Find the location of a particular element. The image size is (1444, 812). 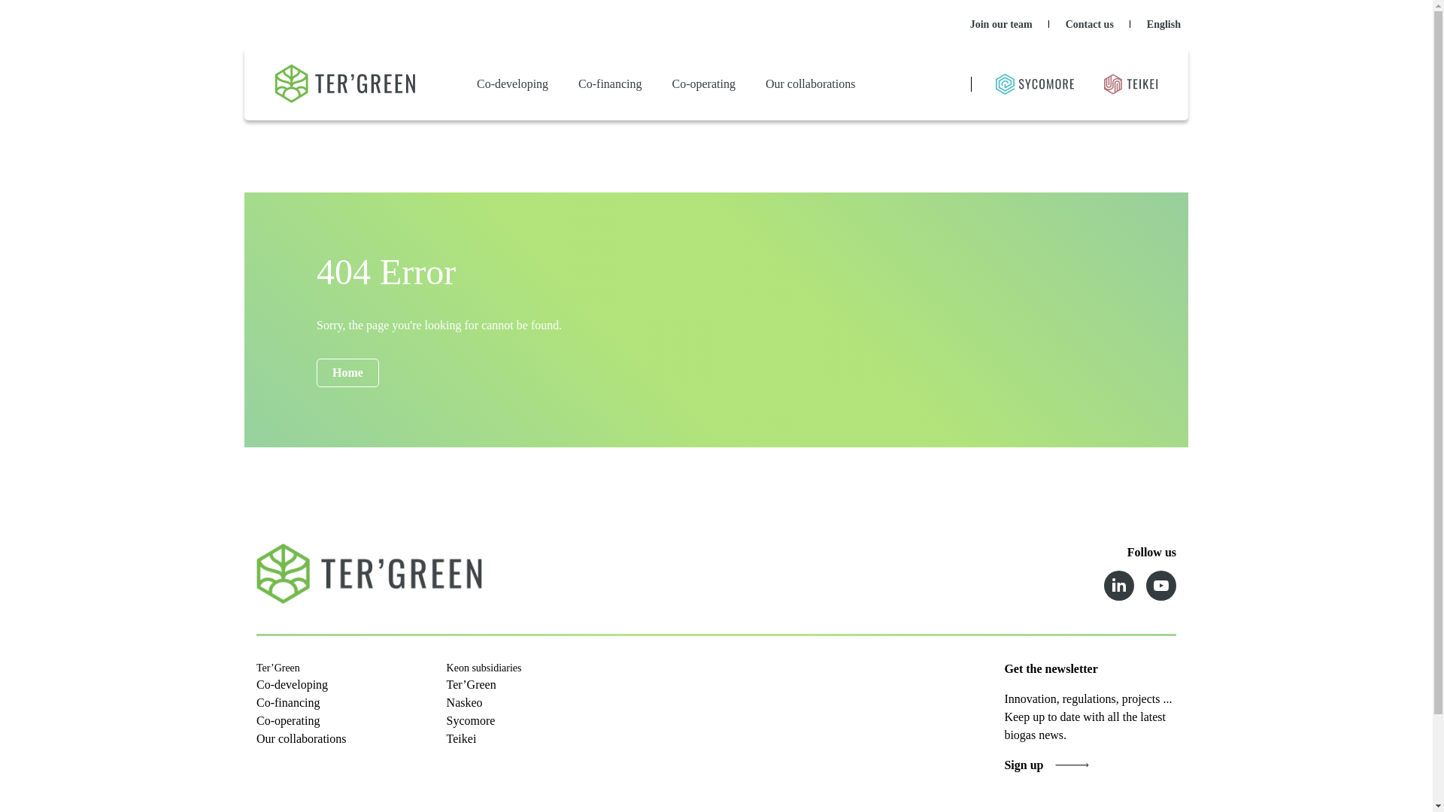

Our collaborations is located at coordinates (811, 83).